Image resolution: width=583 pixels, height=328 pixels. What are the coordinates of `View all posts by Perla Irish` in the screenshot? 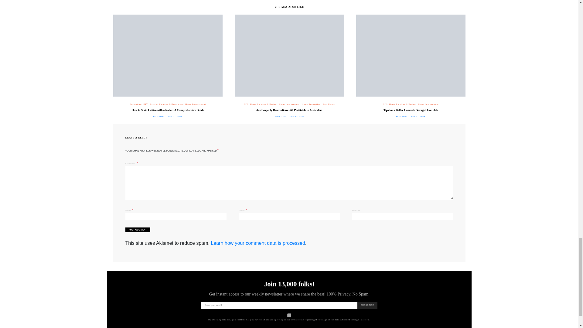 It's located at (159, 116).